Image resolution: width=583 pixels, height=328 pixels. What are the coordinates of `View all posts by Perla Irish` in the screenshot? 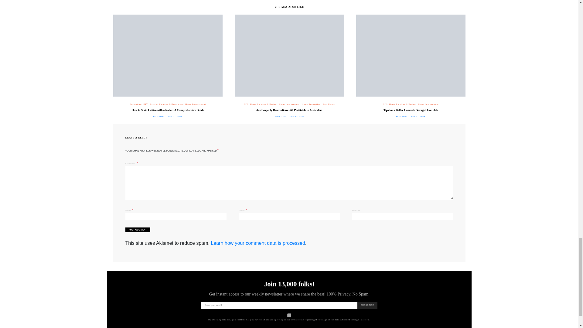 It's located at (159, 116).